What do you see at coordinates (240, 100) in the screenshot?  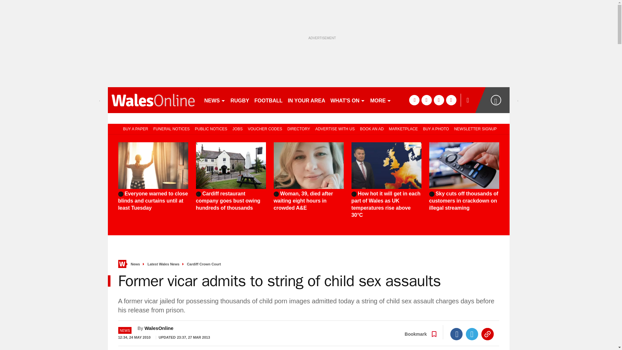 I see `RUGBY` at bounding box center [240, 100].